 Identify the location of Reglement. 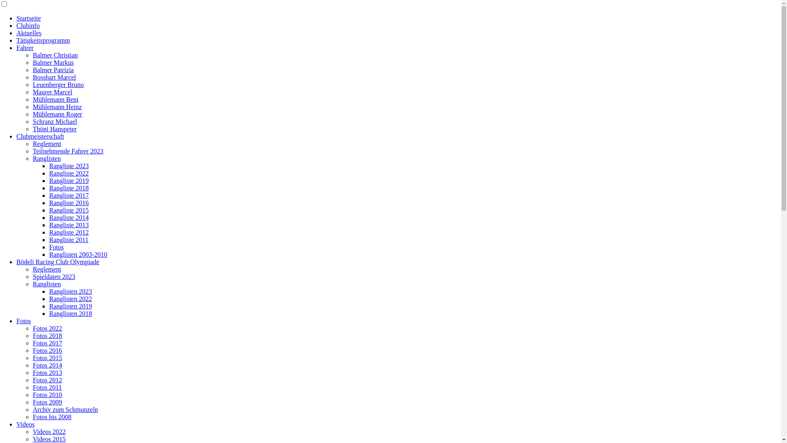
(47, 269).